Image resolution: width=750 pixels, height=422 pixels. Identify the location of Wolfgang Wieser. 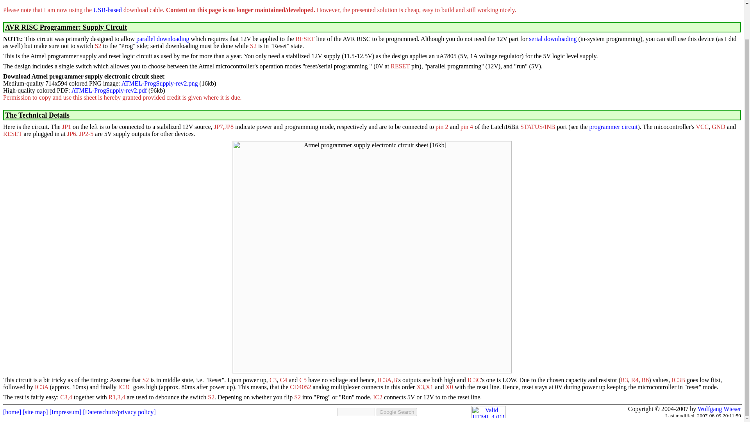
(719, 409).